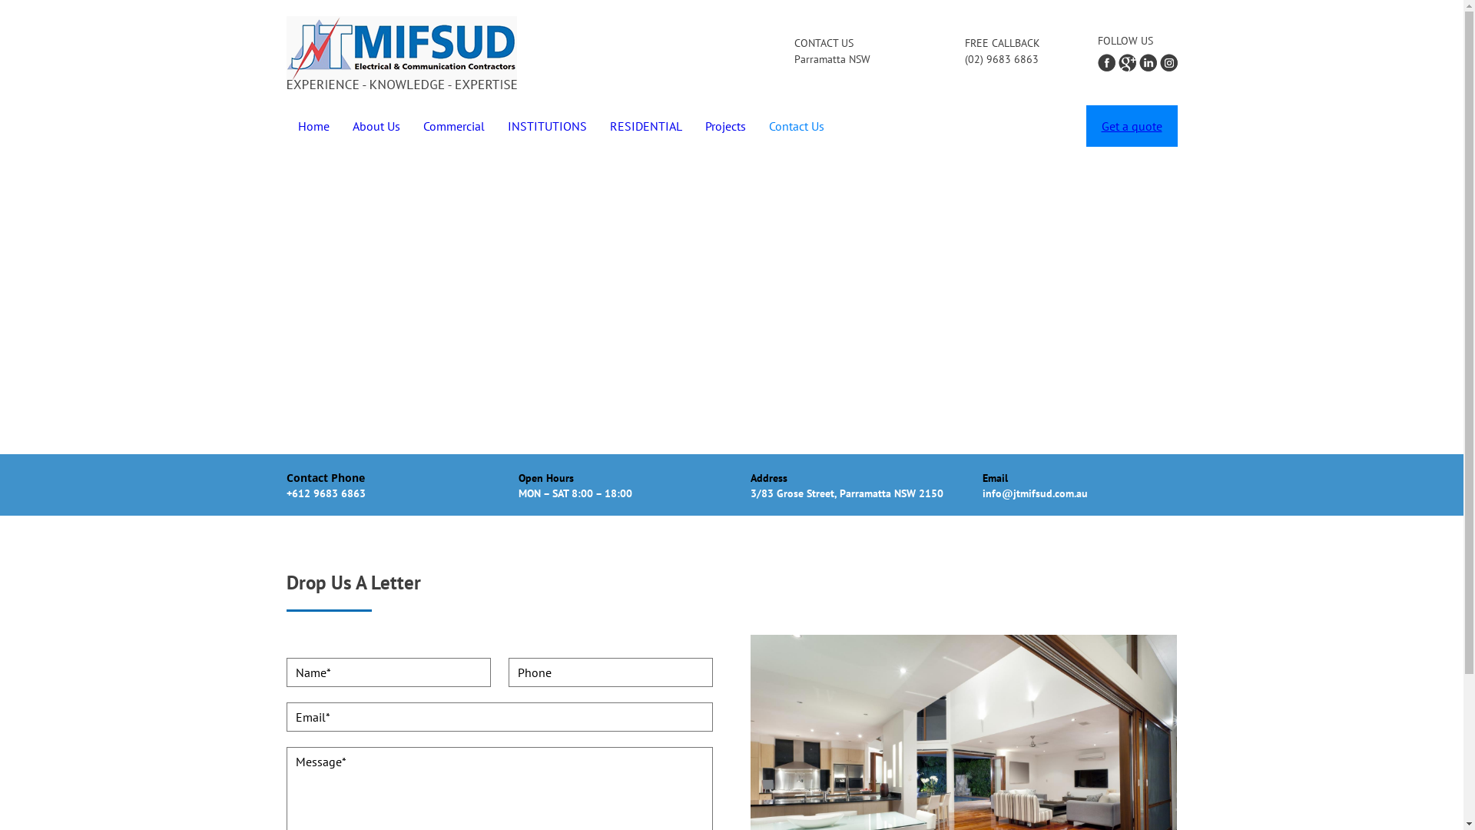 The image size is (1475, 830). I want to click on RESIDENTIAL, so click(646, 126).